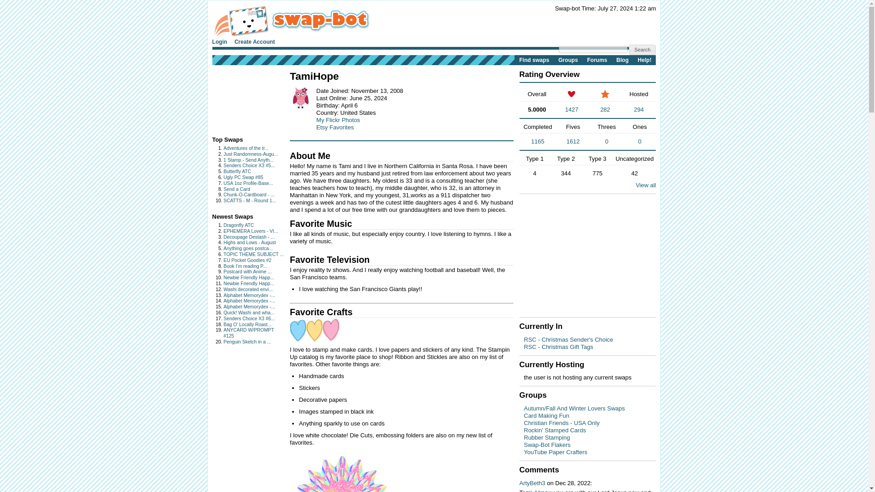 Image resolution: width=875 pixels, height=492 pixels. What do you see at coordinates (253, 254) in the screenshot?
I see `TOPIC THEME SUBJECT ...` at bounding box center [253, 254].